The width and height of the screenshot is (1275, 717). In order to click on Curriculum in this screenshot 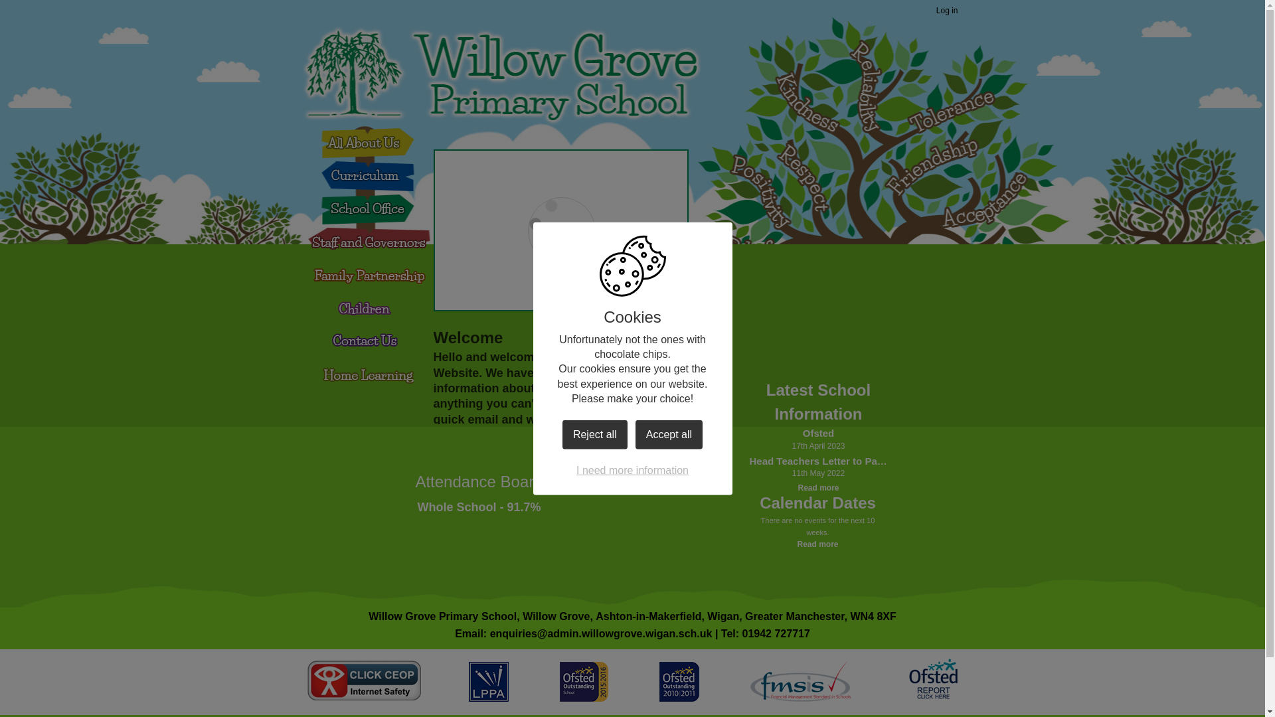, I will do `click(361, 181)`.